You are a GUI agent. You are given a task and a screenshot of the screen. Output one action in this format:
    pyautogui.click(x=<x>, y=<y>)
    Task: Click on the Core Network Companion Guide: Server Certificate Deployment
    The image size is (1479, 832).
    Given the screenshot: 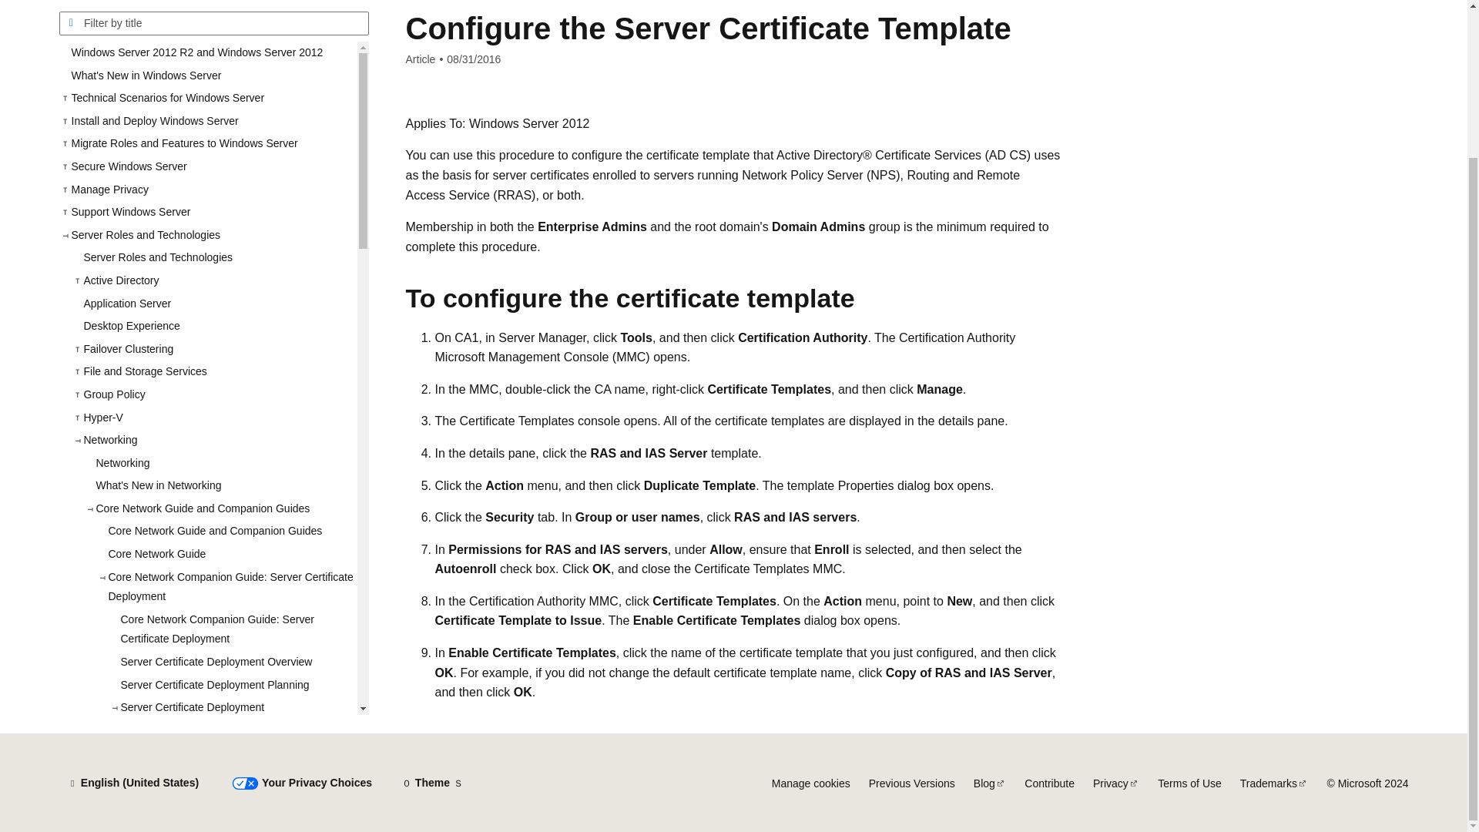 What is the action you would take?
    pyautogui.click(x=232, y=595)
    